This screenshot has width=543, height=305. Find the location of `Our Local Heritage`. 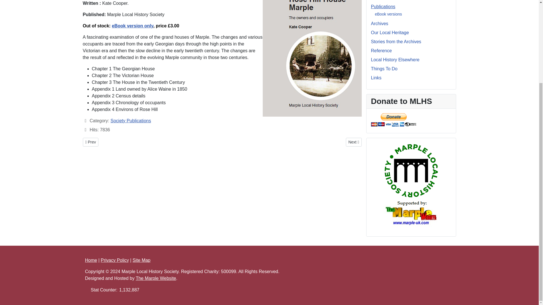

Our Local Heritage is located at coordinates (390, 32).